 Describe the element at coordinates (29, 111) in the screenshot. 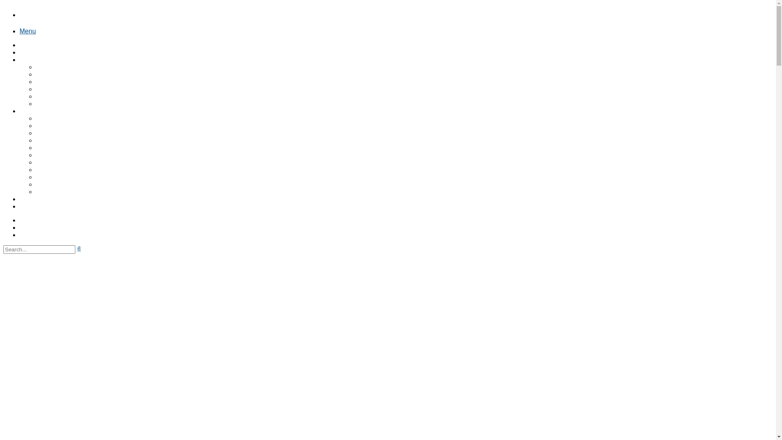

I see `Utility` at that location.